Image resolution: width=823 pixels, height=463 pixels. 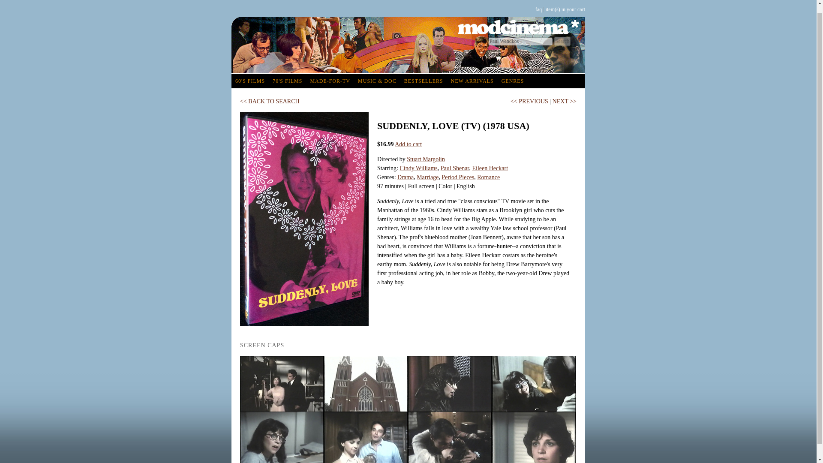 I want to click on MADE-FOR-TV, so click(x=330, y=81).